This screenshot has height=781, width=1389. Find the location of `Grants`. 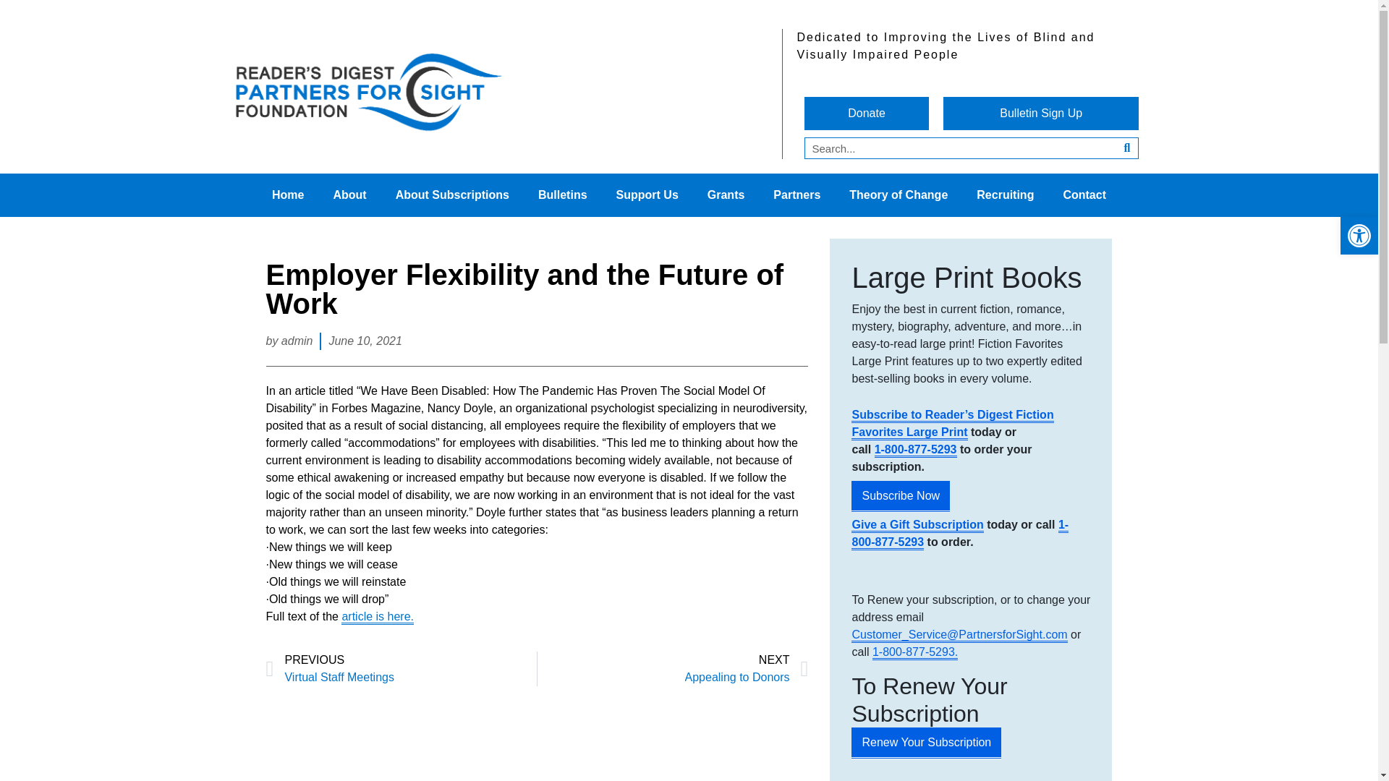

Grants is located at coordinates (726, 195).